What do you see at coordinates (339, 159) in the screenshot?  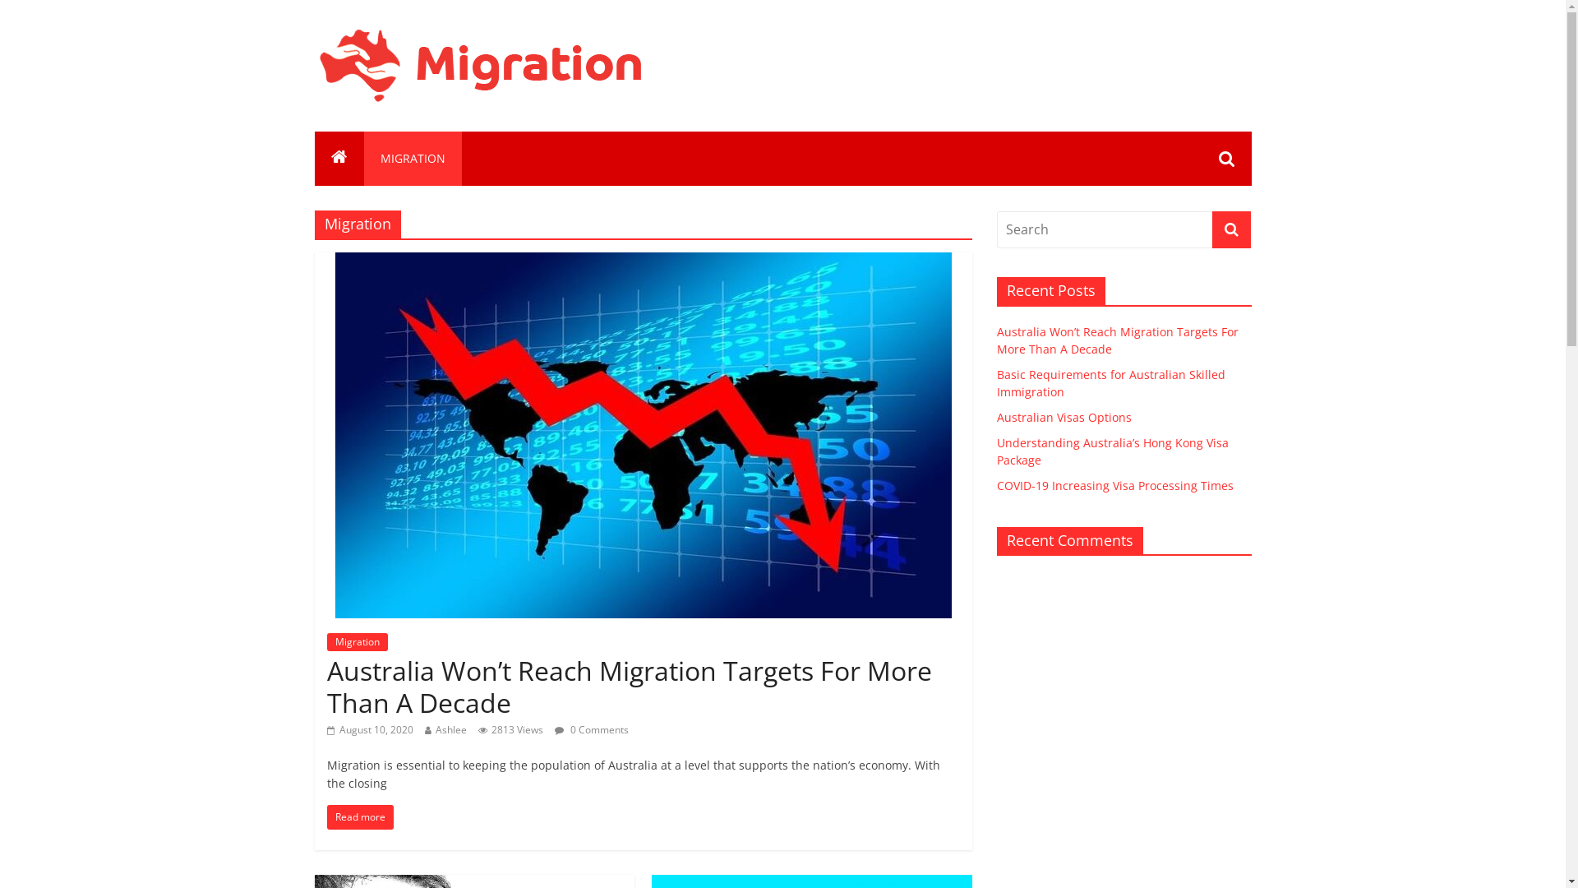 I see `Migration` at bounding box center [339, 159].